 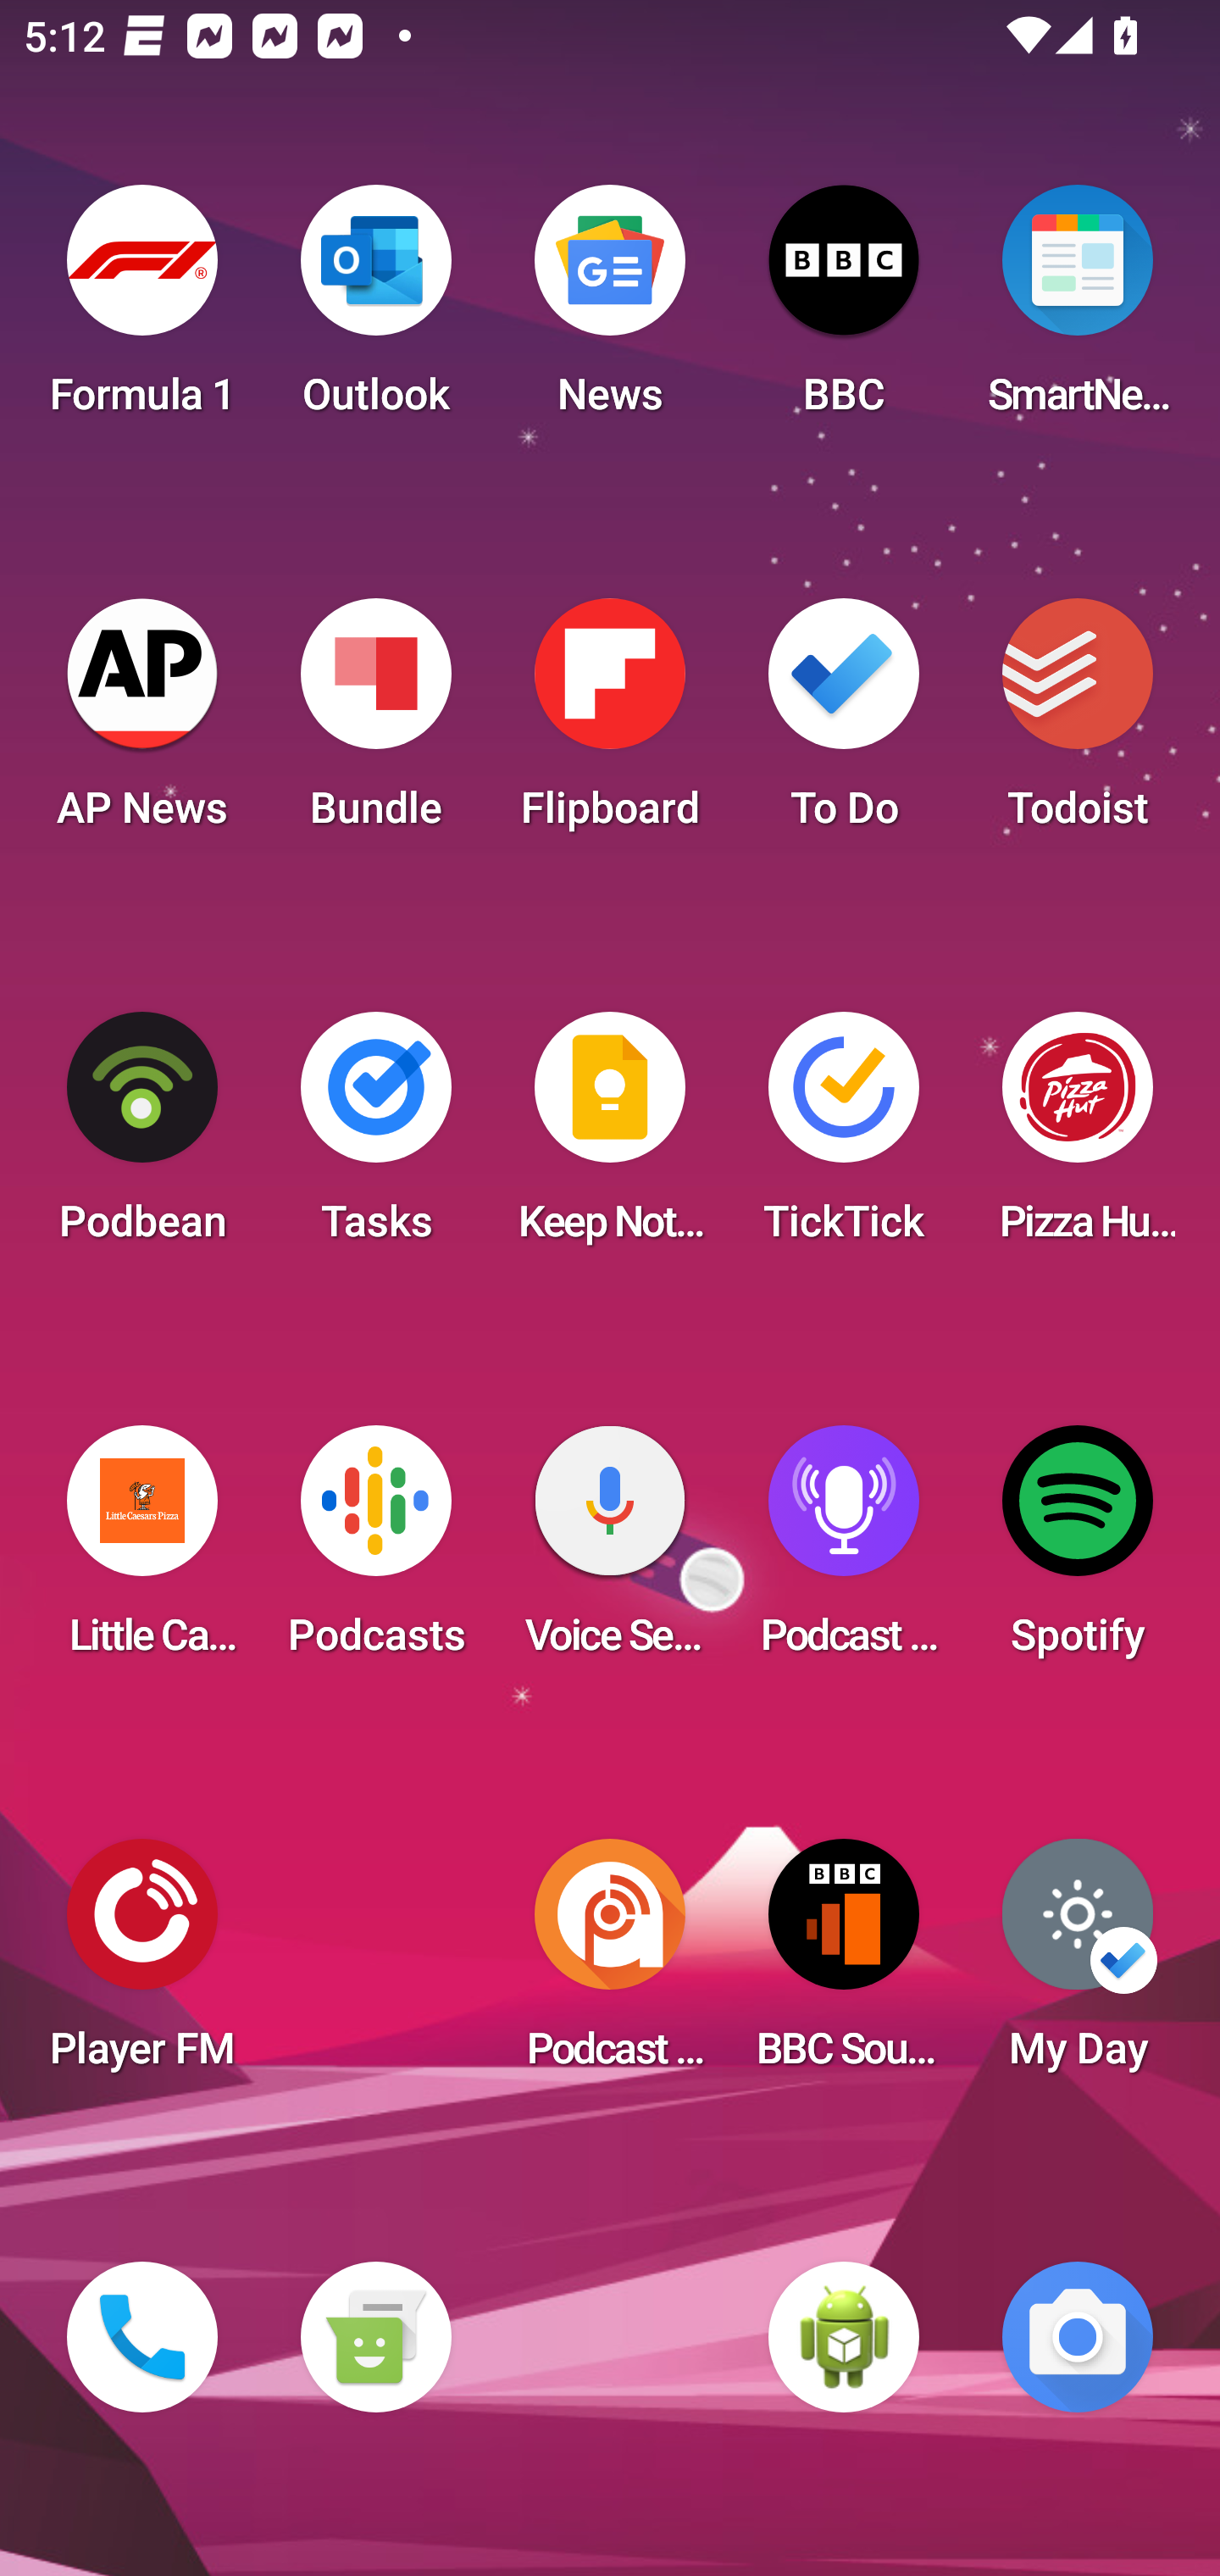 I want to click on Outlook, so click(x=375, y=310).